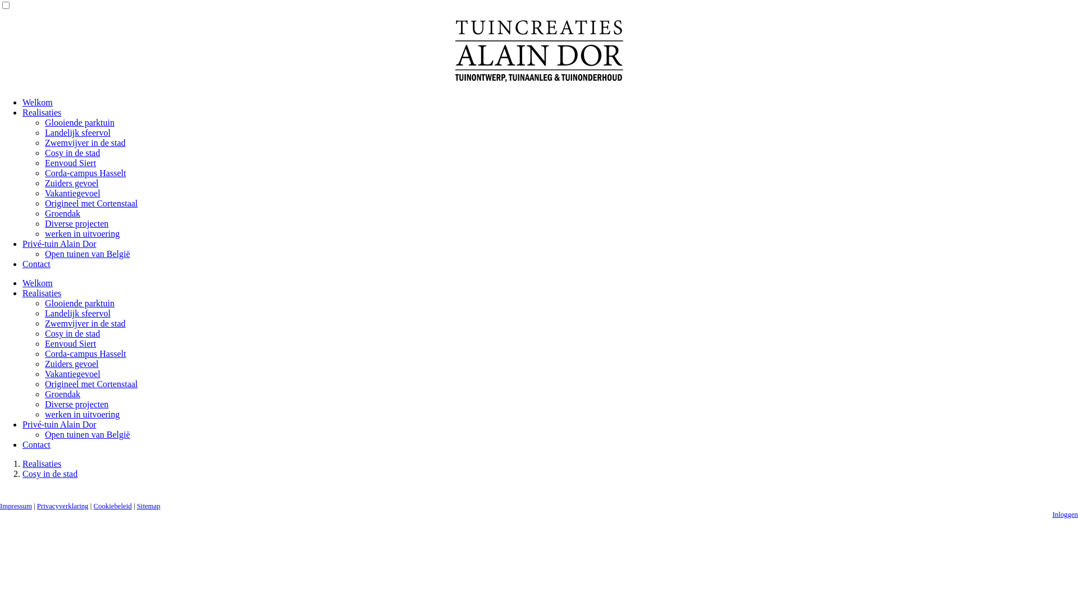 The image size is (1078, 606). What do you see at coordinates (76, 404) in the screenshot?
I see `Diverse projecten` at bounding box center [76, 404].